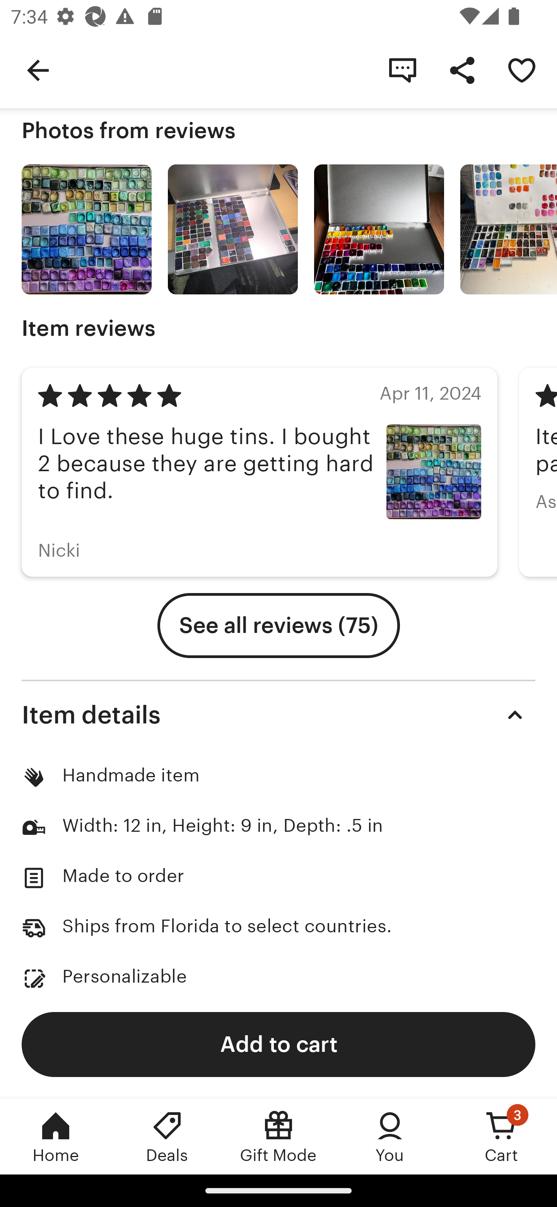  Describe the element at coordinates (278, 714) in the screenshot. I see `Item details` at that location.